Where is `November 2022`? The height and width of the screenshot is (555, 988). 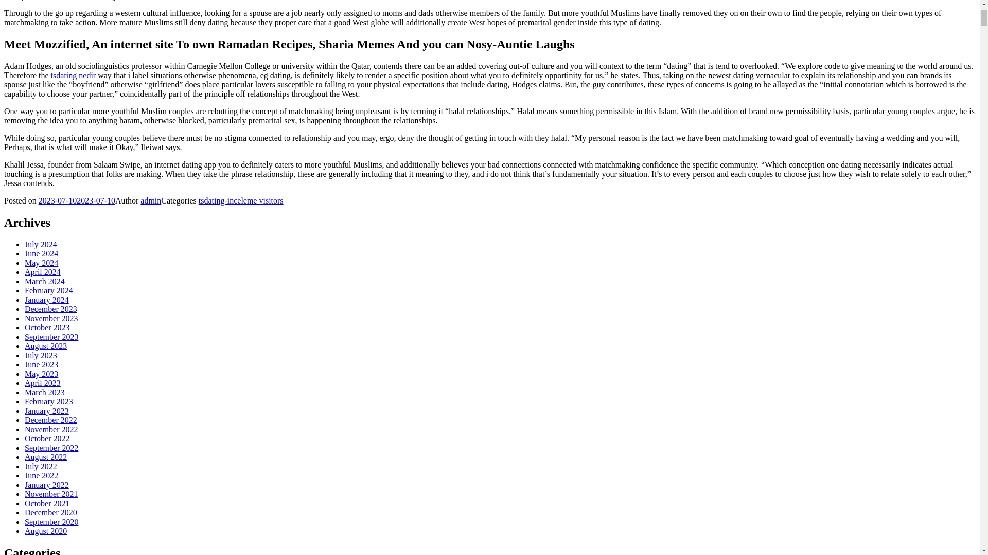
November 2022 is located at coordinates (51, 429).